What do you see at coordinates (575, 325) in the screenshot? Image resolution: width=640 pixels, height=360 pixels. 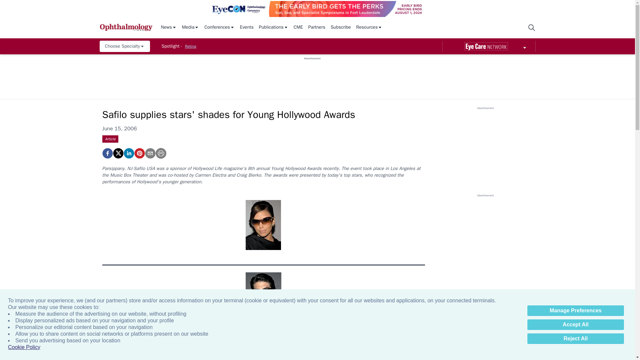 I see `Accept All` at bounding box center [575, 325].